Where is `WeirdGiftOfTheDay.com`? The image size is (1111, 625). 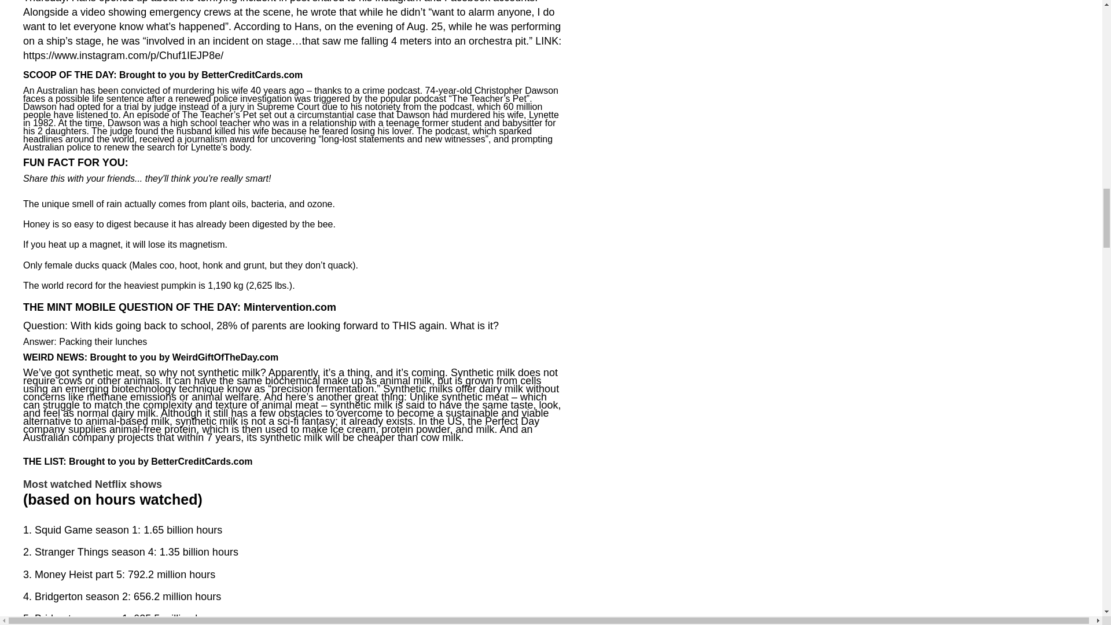 WeirdGiftOfTheDay.com is located at coordinates (225, 358).